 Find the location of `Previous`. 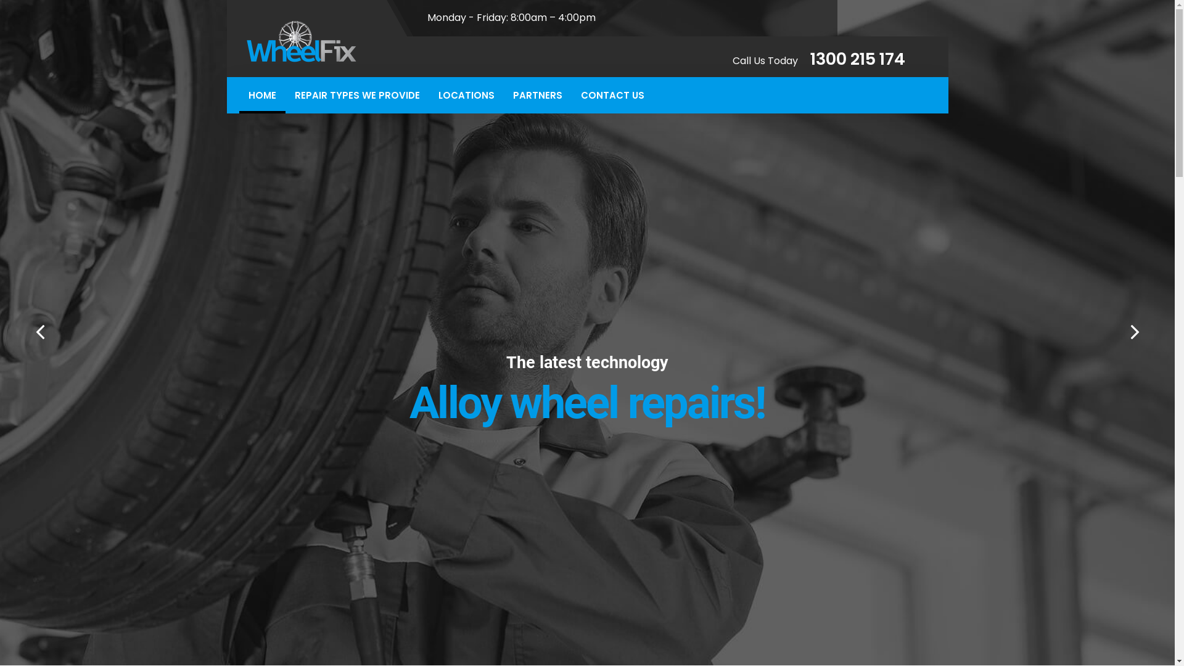

Previous is located at coordinates (40, 332).